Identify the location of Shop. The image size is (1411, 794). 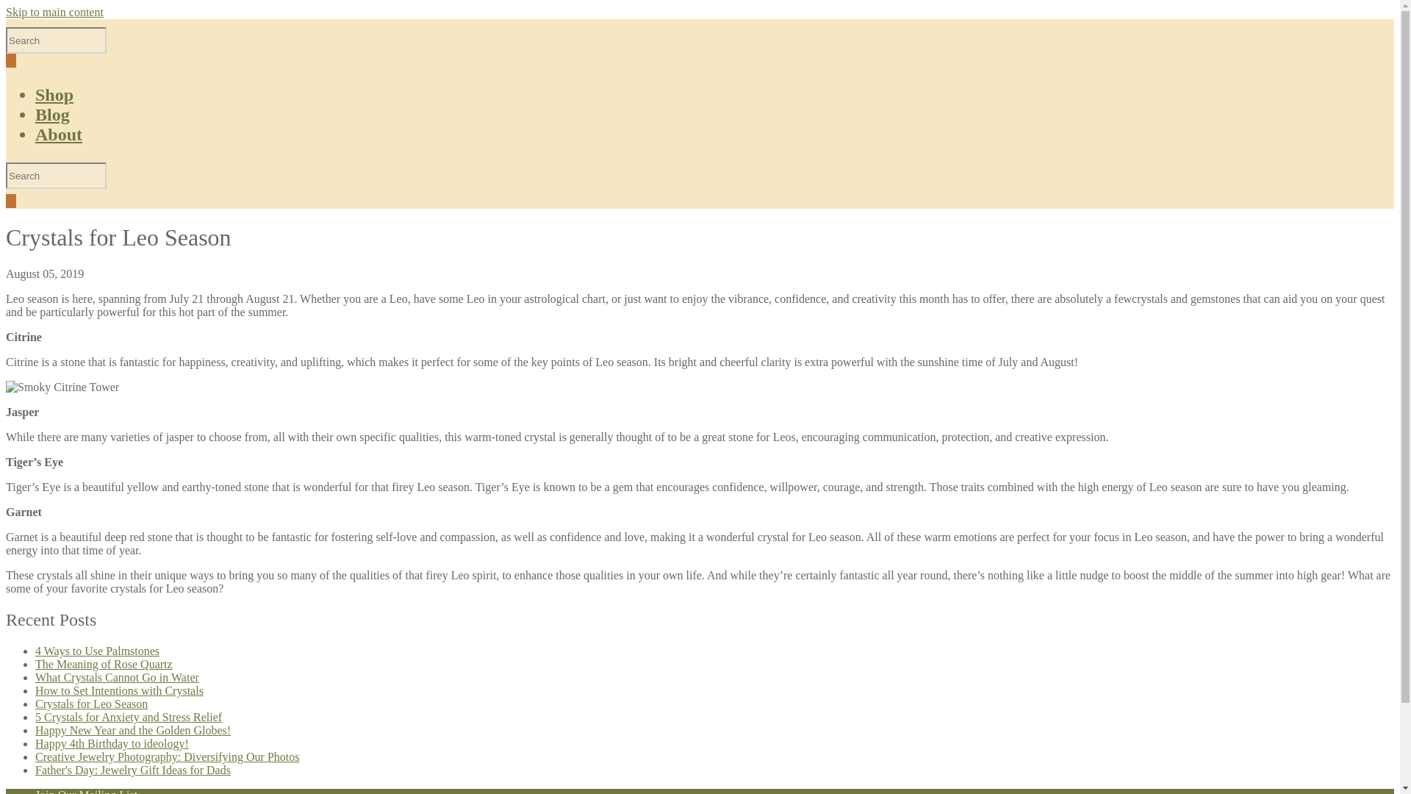
(54, 94).